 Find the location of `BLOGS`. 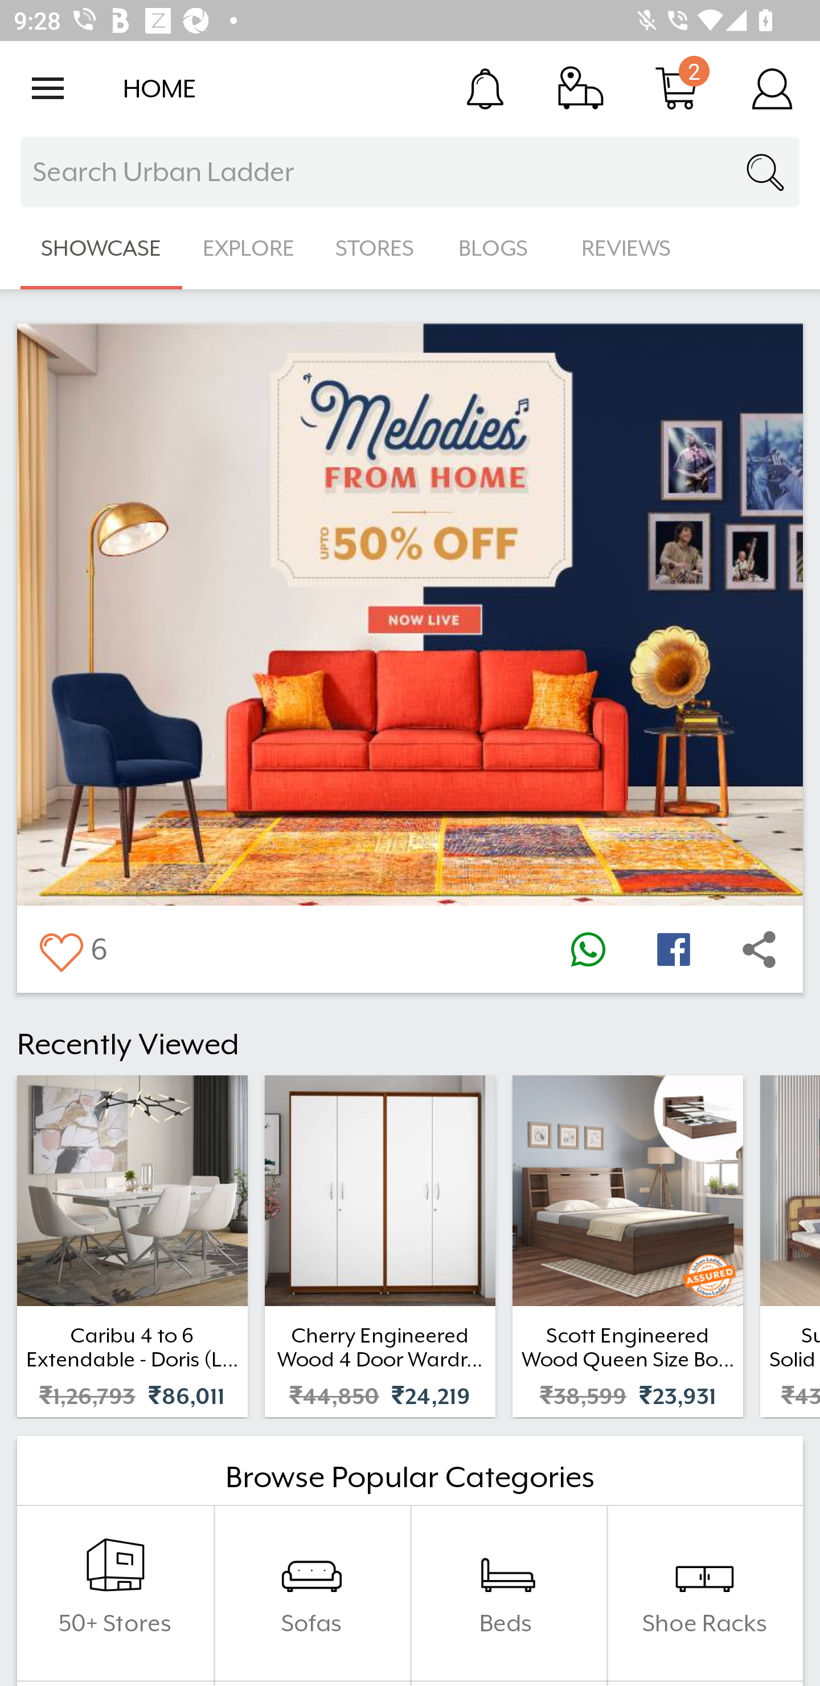

BLOGS is located at coordinates (499, 248).